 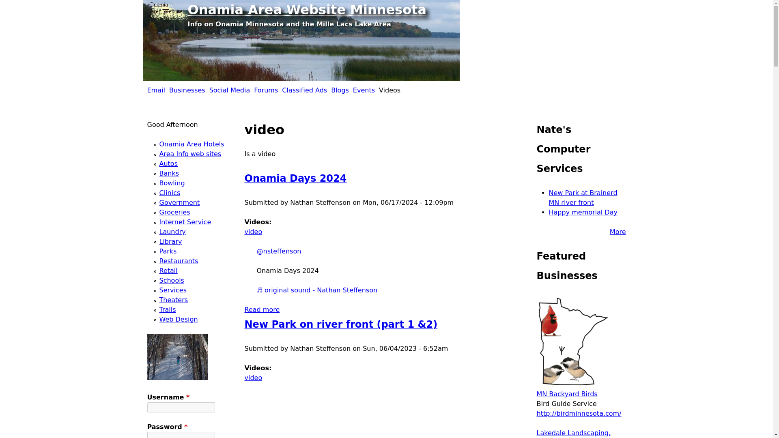 What do you see at coordinates (304, 90) in the screenshot?
I see `Classified Ads` at bounding box center [304, 90].